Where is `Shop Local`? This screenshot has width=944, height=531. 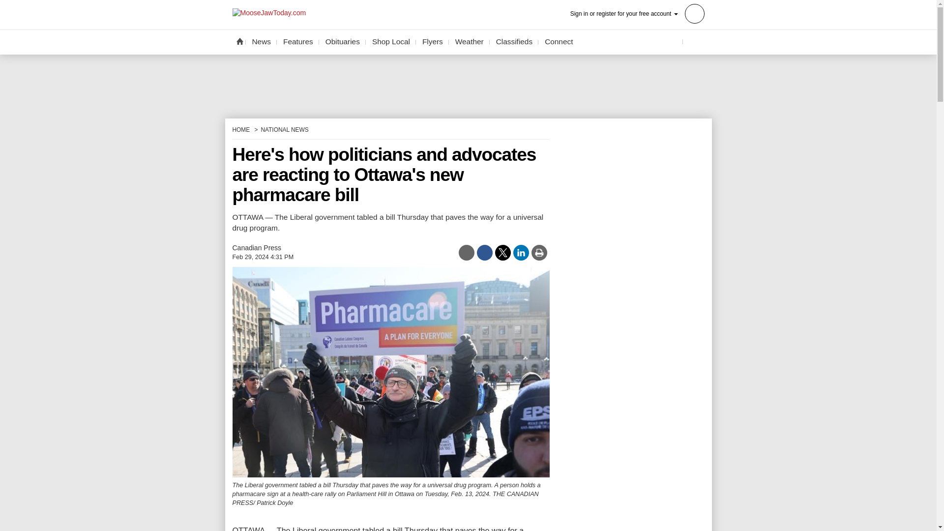
Shop Local is located at coordinates (391, 42).